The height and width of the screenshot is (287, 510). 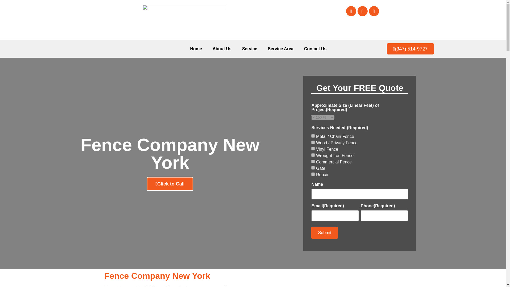 What do you see at coordinates (313, 148) in the screenshot?
I see `Vinyl Fence` at bounding box center [313, 148].